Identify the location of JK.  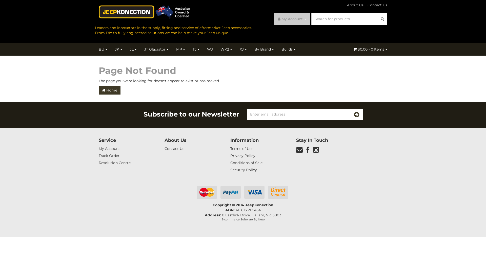
(118, 49).